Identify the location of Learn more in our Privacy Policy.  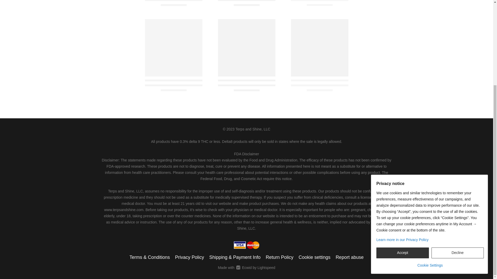
(430, 144).